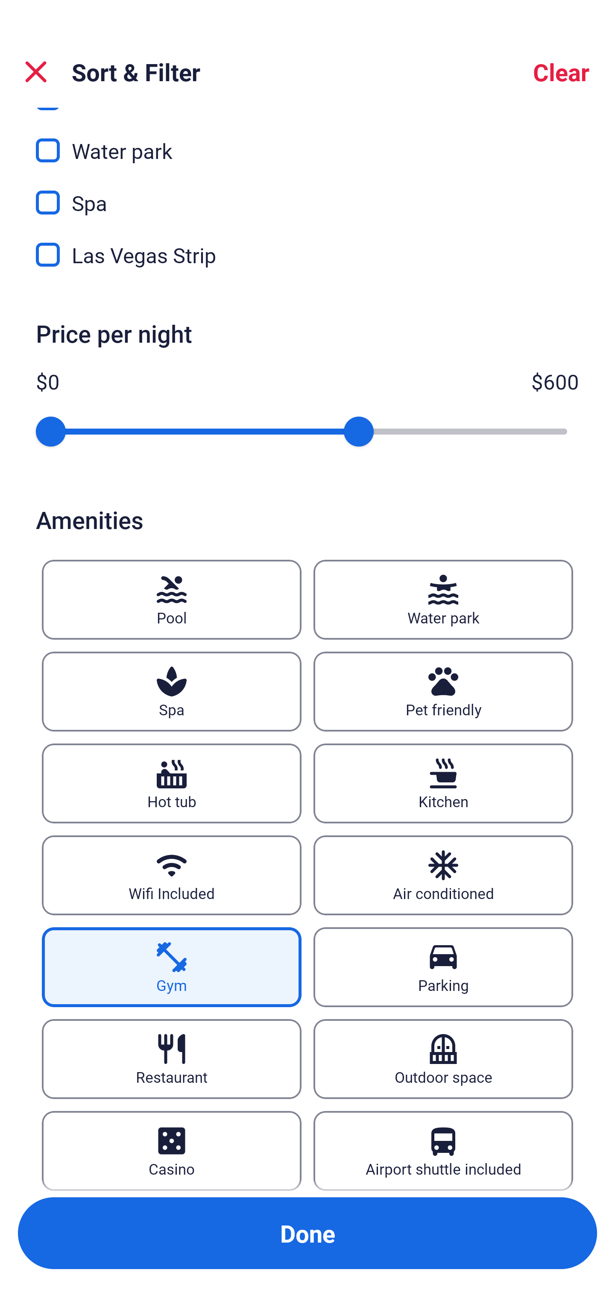 Image resolution: width=615 pixels, height=1299 pixels. What do you see at coordinates (443, 1151) in the screenshot?
I see `Airport shuttle included` at bounding box center [443, 1151].